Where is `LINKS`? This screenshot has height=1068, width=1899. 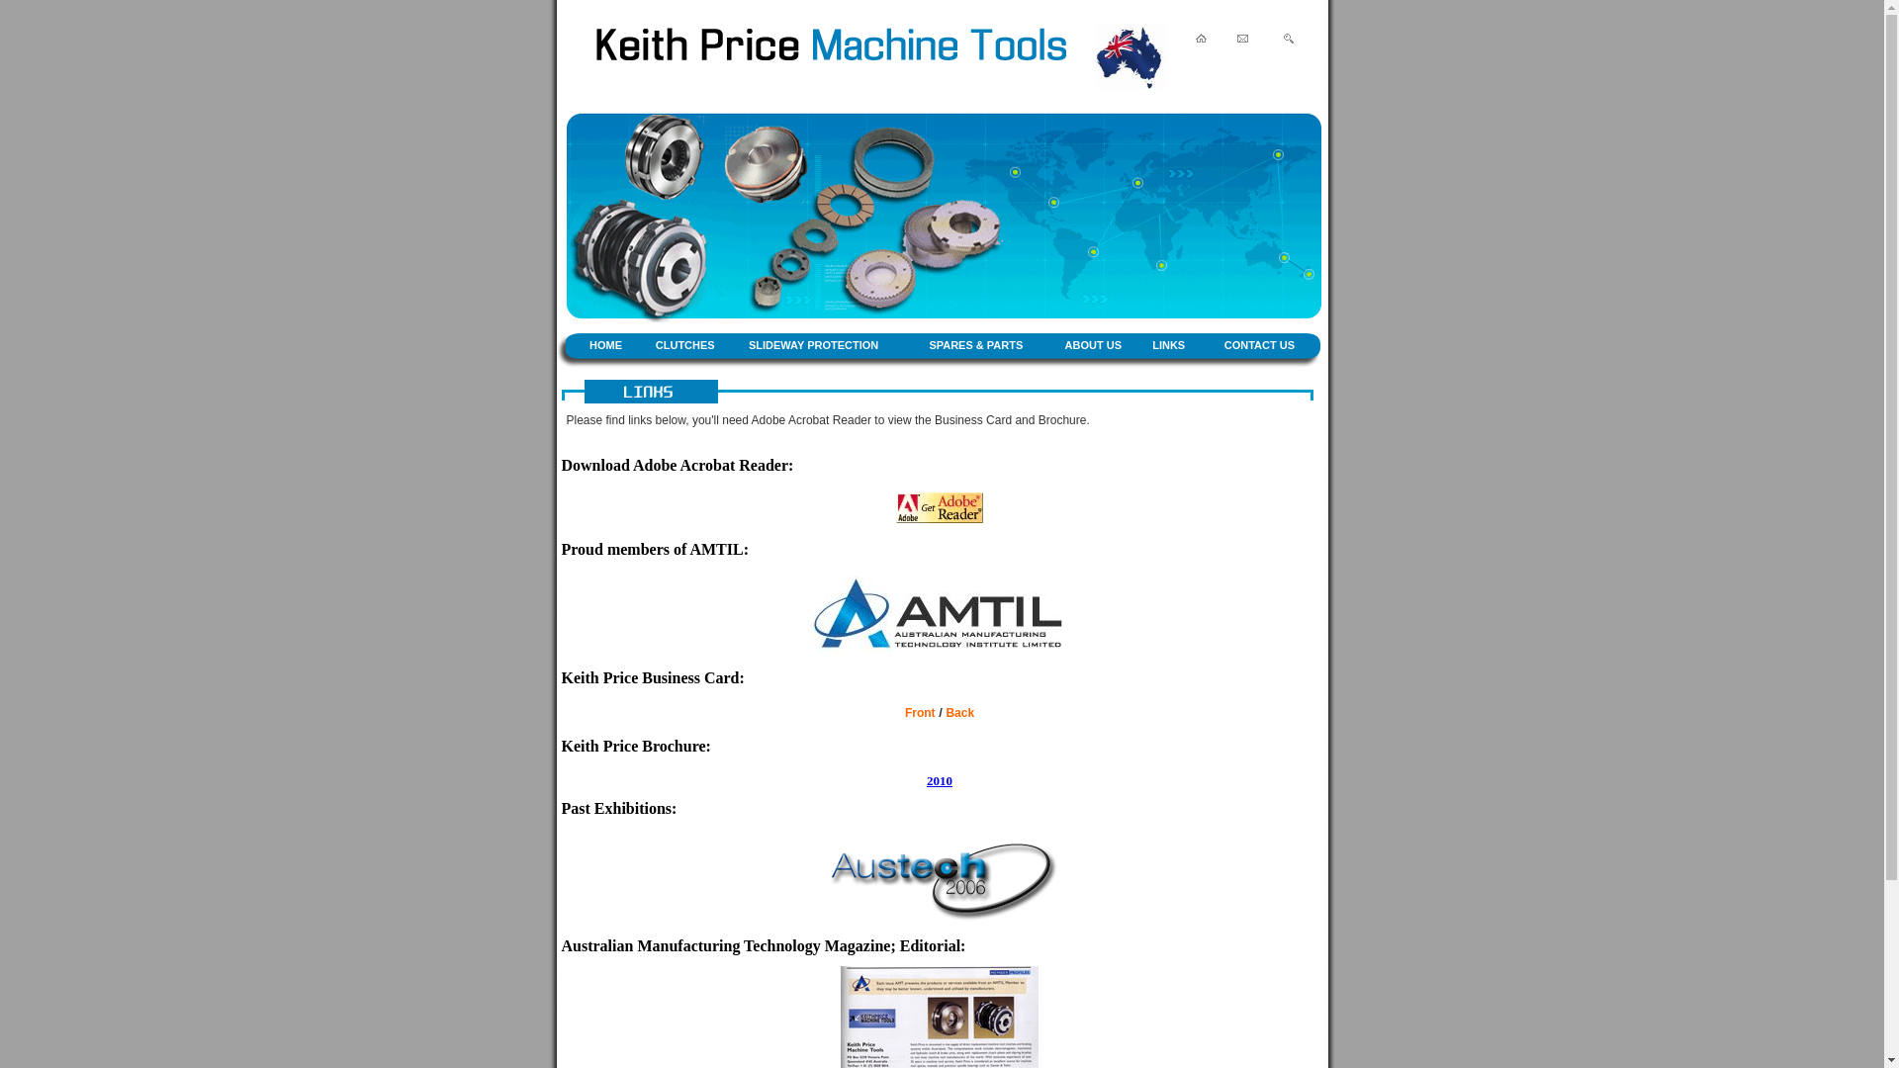 LINKS is located at coordinates (1169, 345).